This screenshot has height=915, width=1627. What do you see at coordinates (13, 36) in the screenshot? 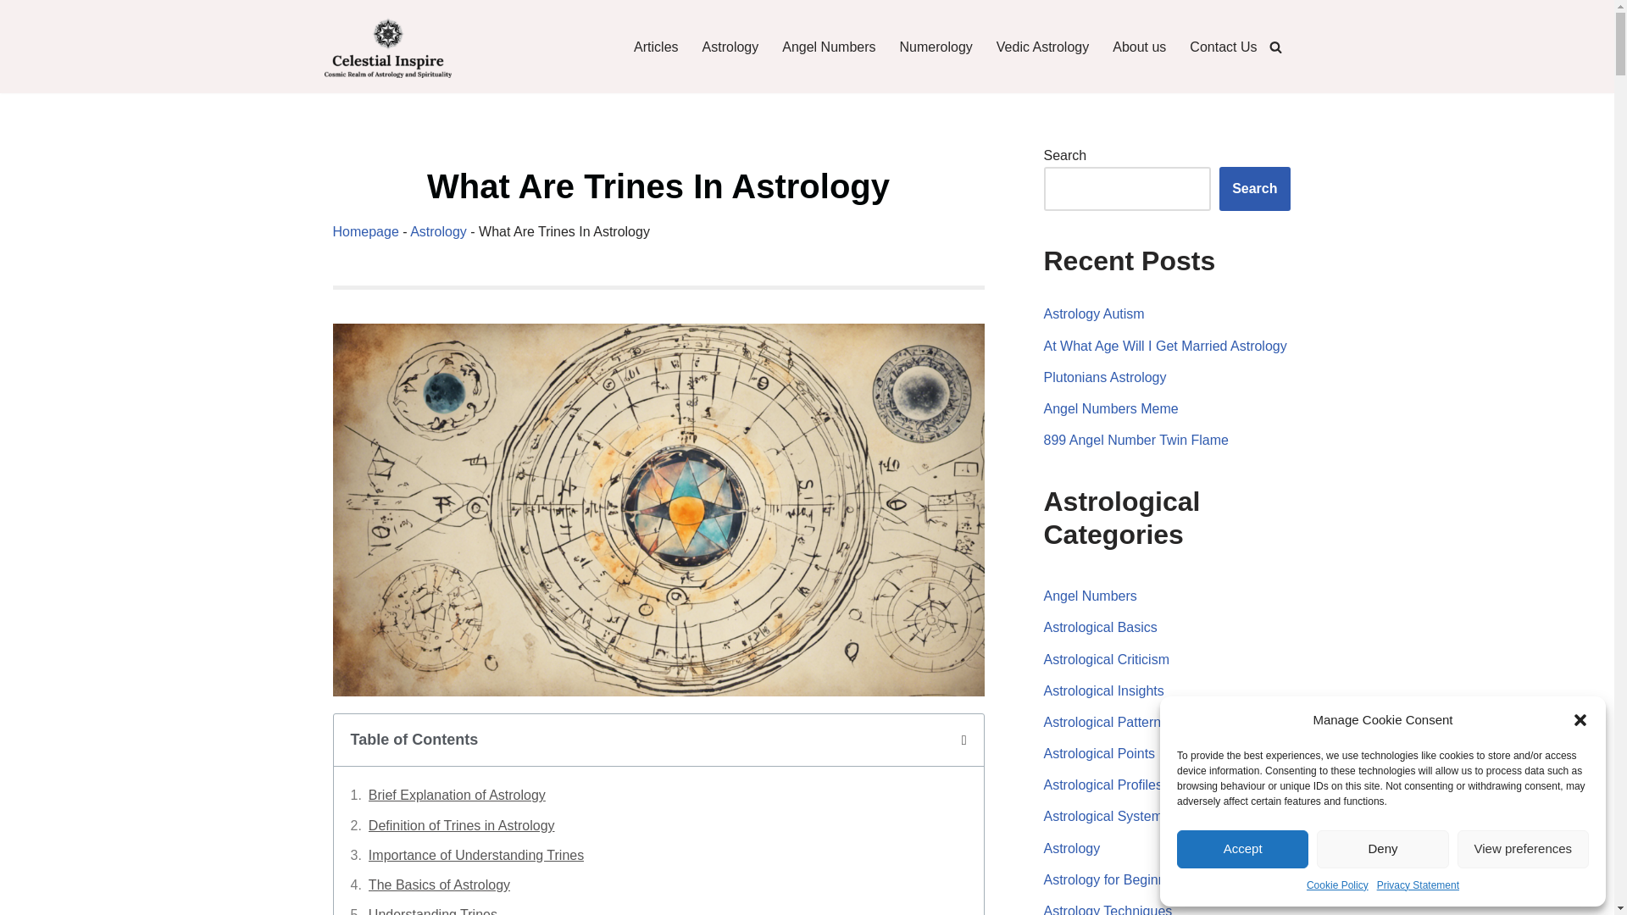
I see `Skip to content` at bounding box center [13, 36].